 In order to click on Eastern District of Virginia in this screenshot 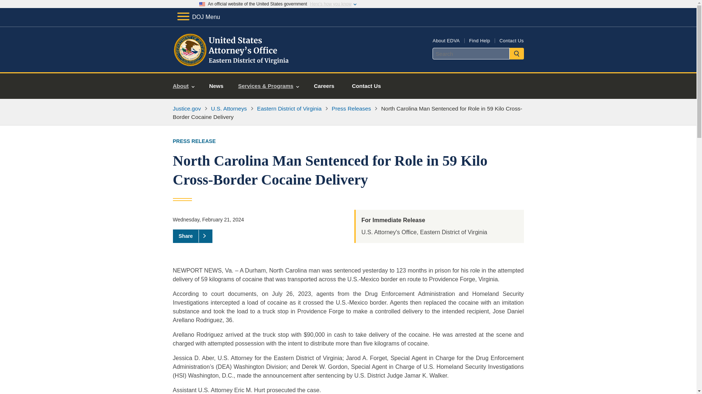, I will do `click(289, 108)`.